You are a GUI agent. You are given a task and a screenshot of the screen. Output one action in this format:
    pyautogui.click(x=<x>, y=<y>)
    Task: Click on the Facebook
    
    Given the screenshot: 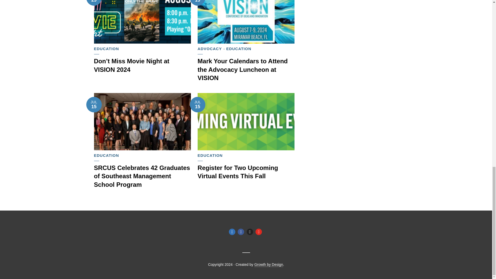 What is the action you would take?
    pyautogui.click(x=241, y=232)
    